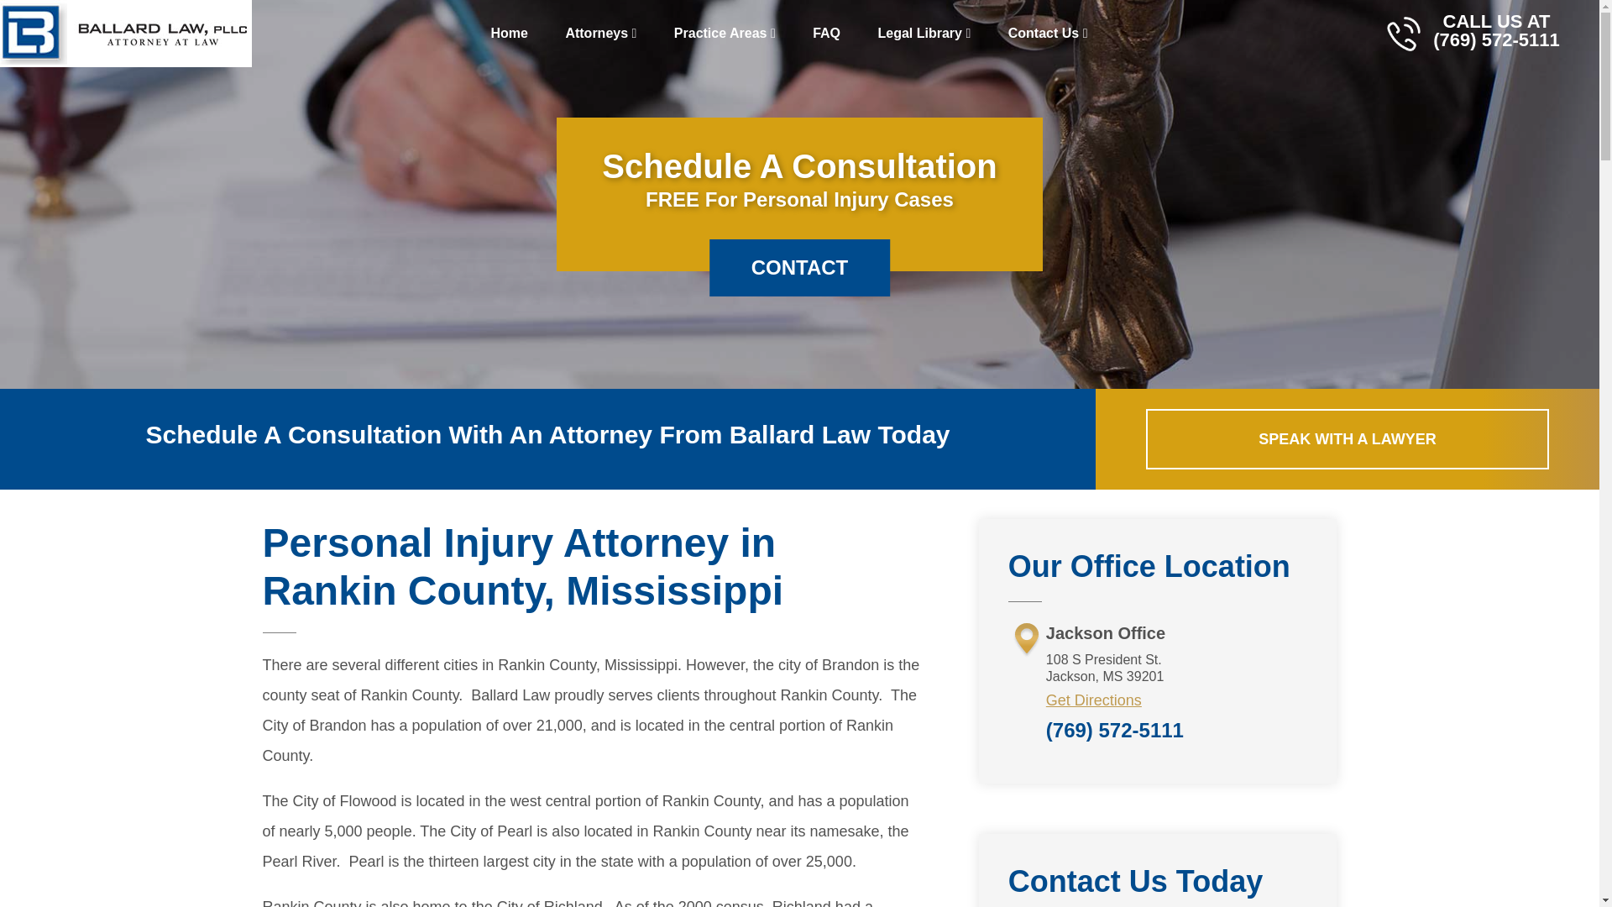 This screenshot has width=1612, height=907. What do you see at coordinates (826, 34) in the screenshot?
I see `FAQ` at bounding box center [826, 34].